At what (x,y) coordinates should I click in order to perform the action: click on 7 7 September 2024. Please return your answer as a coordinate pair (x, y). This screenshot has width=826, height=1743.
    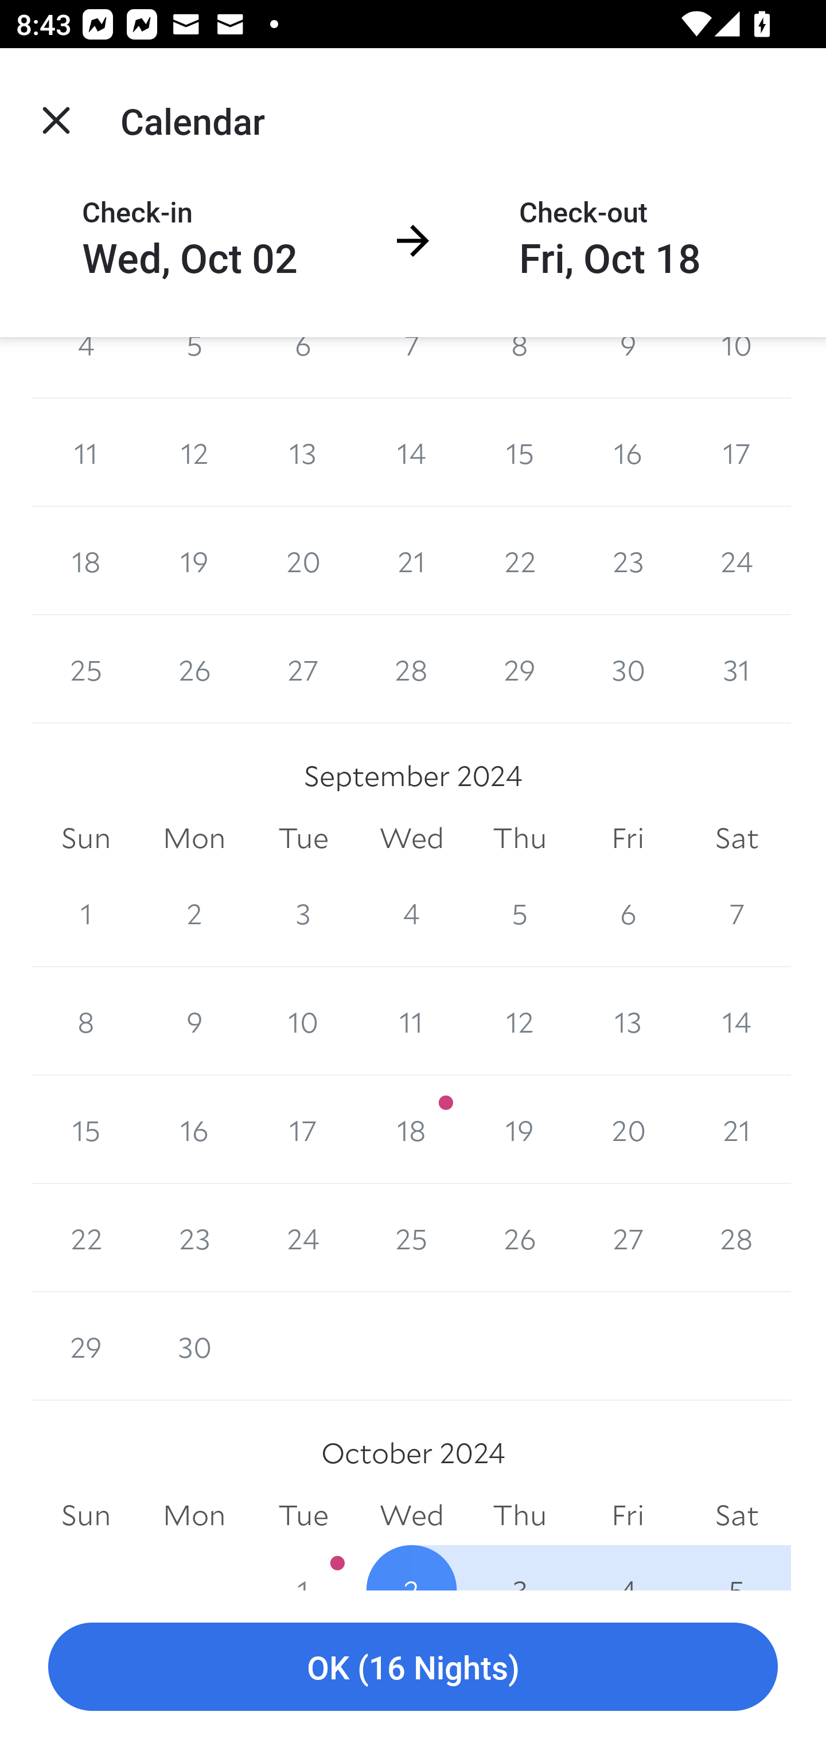
    Looking at the image, I should click on (737, 913).